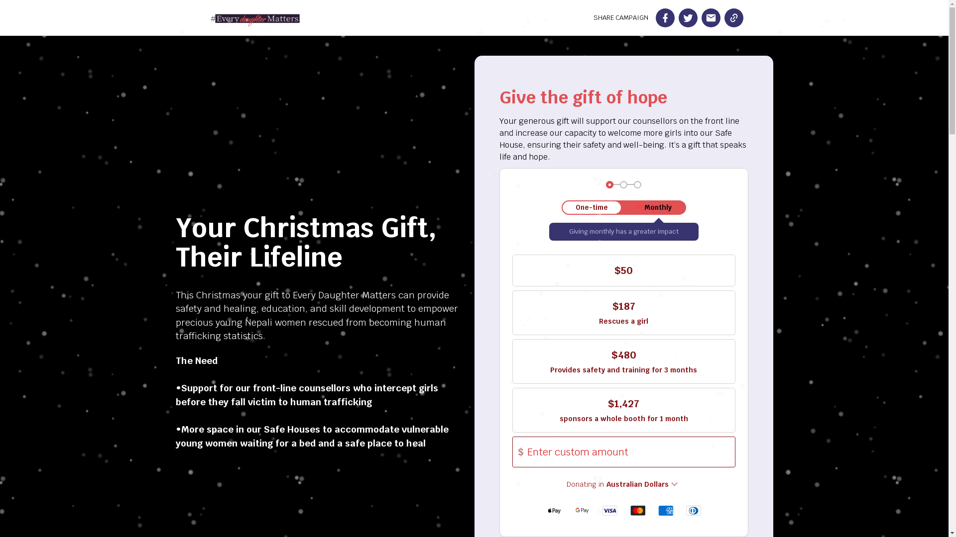 The image size is (956, 537). What do you see at coordinates (637, 185) in the screenshot?
I see `Step 3` at bounding box center [637, 185].